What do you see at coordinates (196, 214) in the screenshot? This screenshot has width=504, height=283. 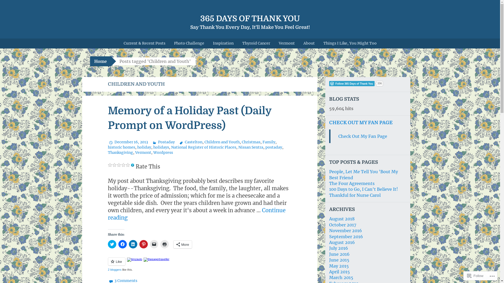 I see `Continue reading` at bounding box center [196, 214].